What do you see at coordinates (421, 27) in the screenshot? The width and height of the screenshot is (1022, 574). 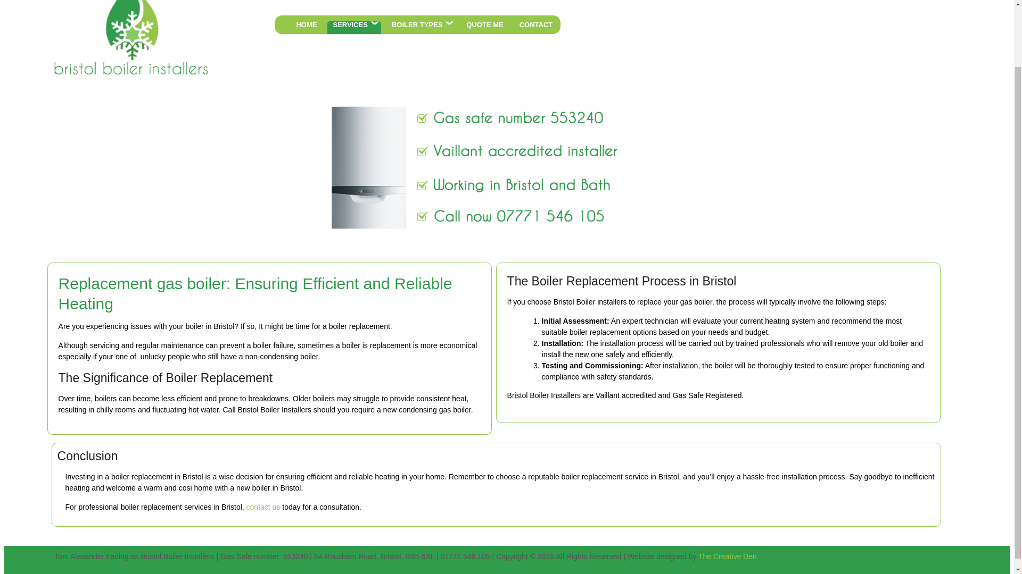 I see `BOILER TYPES` at bounding box center [421, 27].